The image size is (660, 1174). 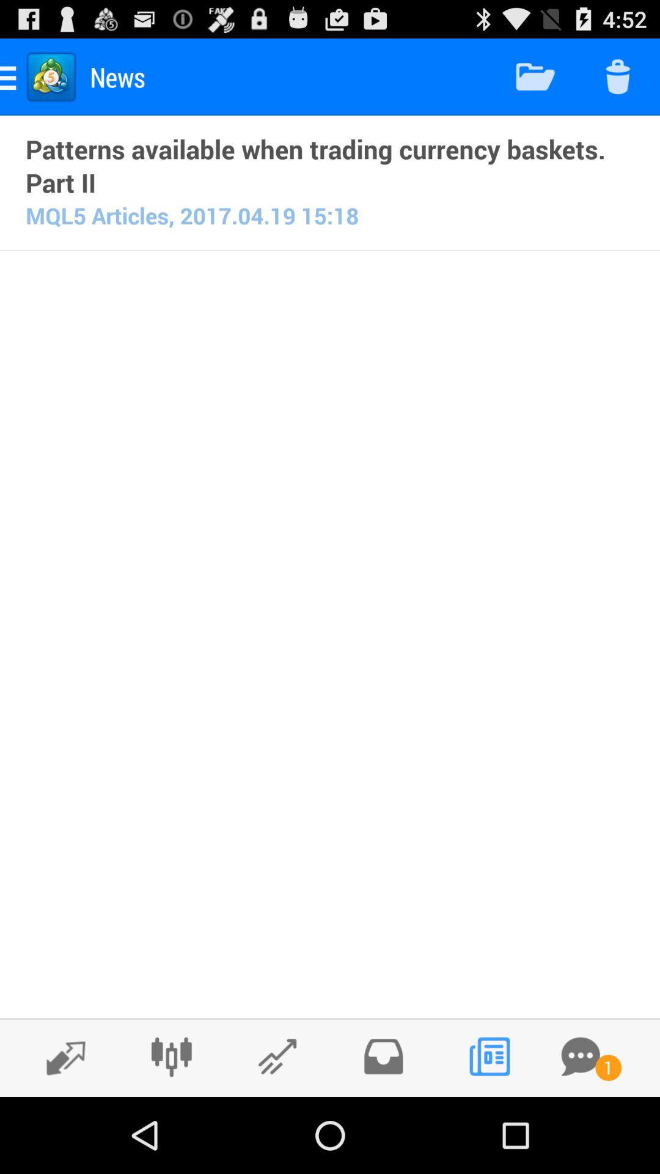 I want to click on stock market updates, so click(x=277, y=1057).